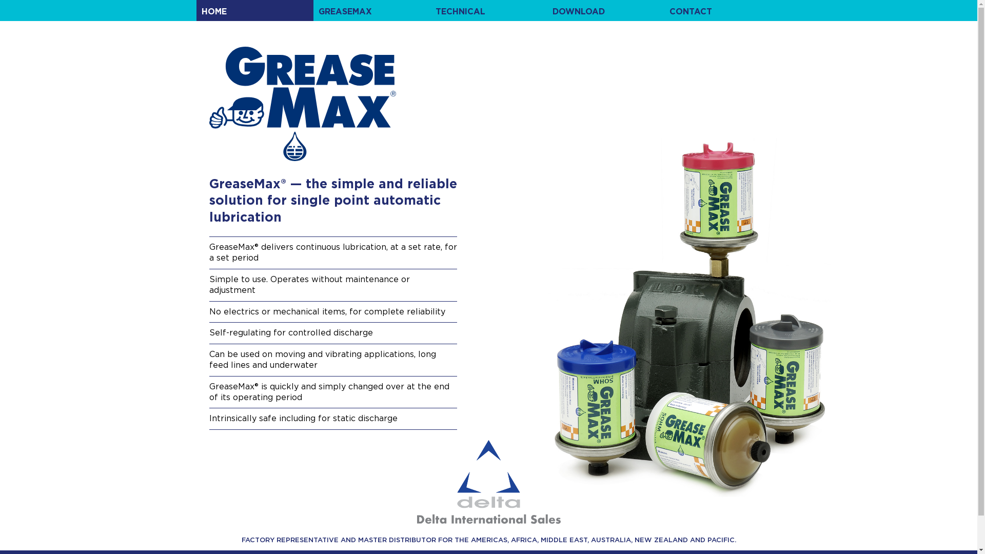 This screenshot has height=554, width=985. Describe the element at coordinates (605, 10) in the screenshot. I see `DOWNLOAD` at that location.